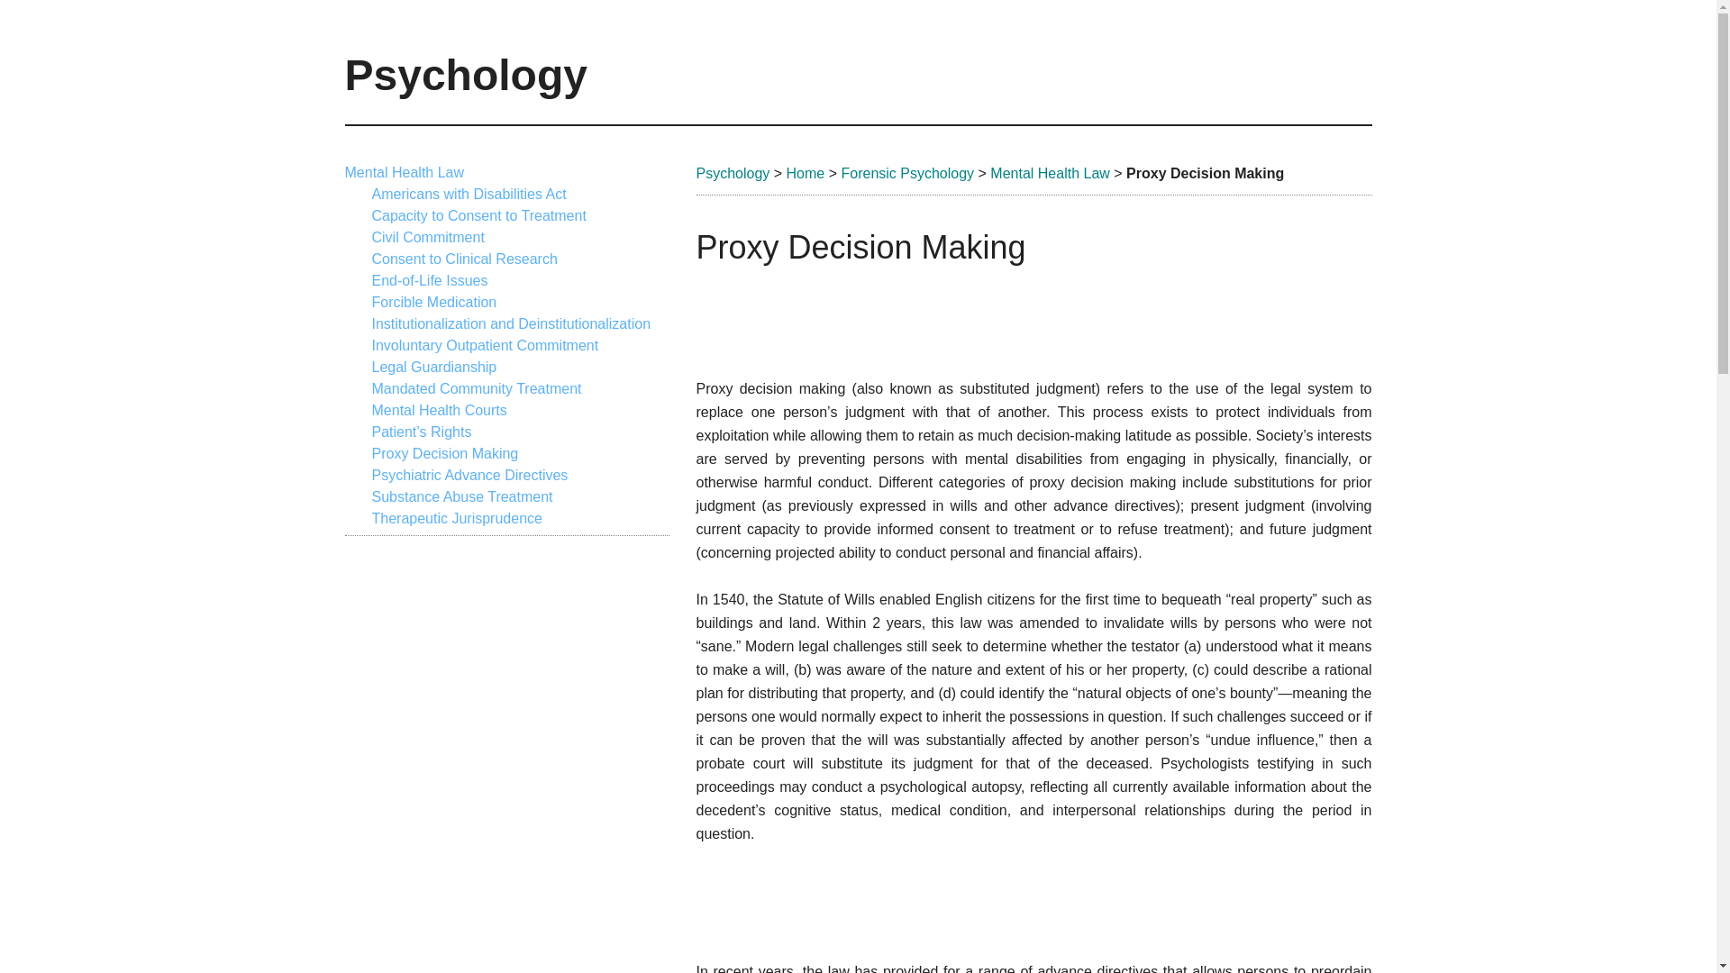 The height and width of the screenshot is (973, 1730). What do you see at coordinates (461, 497) in the screenshot?
I see `Substance Abuse Treatment` at bounding box center [461, 497].